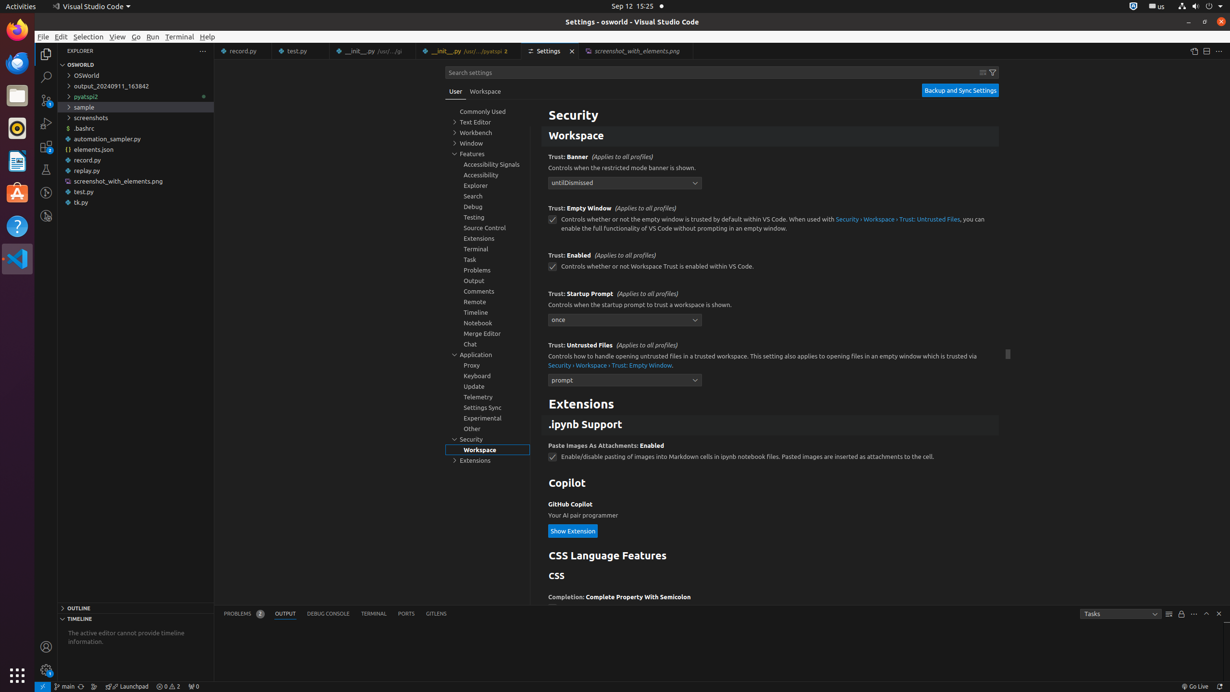  I want to click on Other, group, so click(488, 429).